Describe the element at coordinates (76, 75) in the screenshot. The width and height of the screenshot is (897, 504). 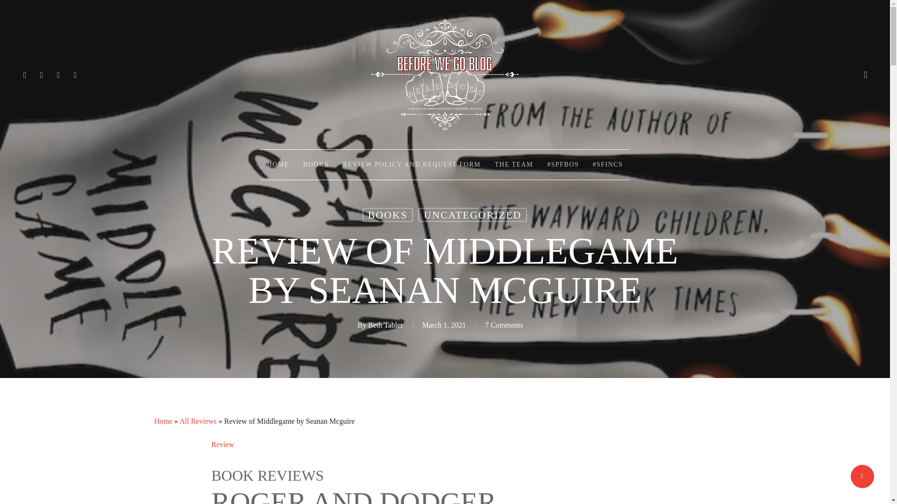
I see `INSTAGRAM` at that location.